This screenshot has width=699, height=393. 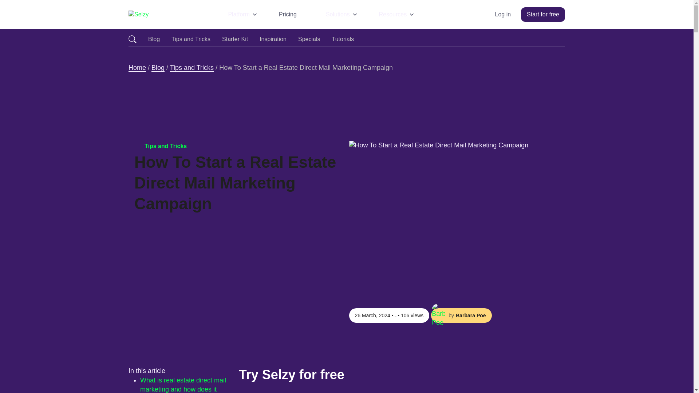 What do you see at coordinates (235, 39) in the screenshot?
I see `Starter Kit` at bounding box center [235, 39].